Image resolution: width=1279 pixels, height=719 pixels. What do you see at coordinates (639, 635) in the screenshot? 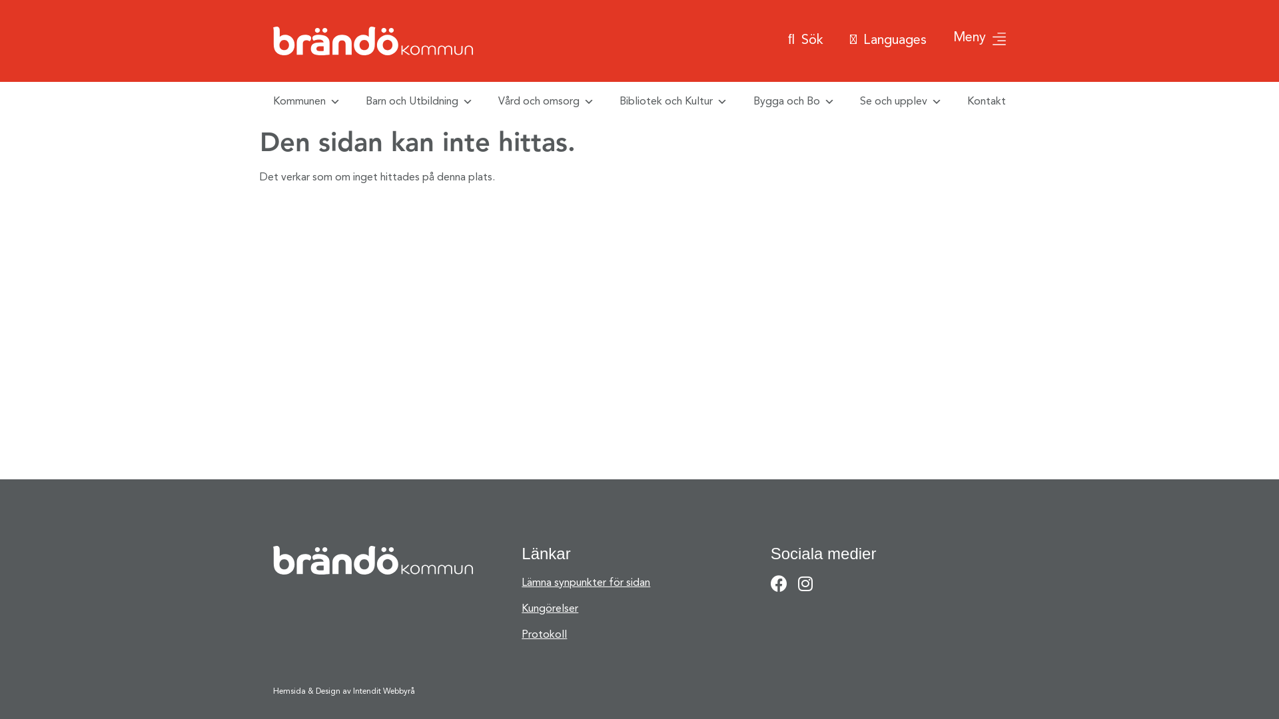
I see `Protokoll` at bounding box center [639, 635].